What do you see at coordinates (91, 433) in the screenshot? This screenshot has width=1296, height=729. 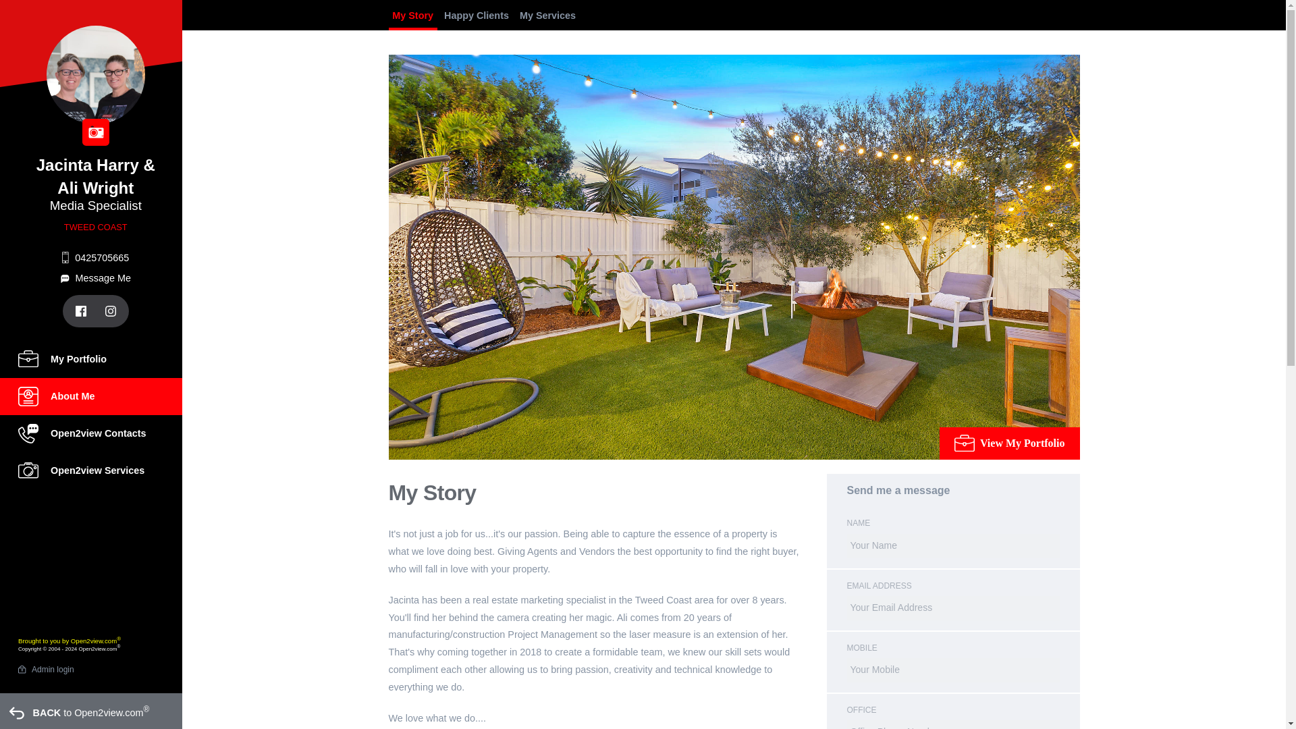 I see `Open2view Contacts` at bounding box center [91, 433].